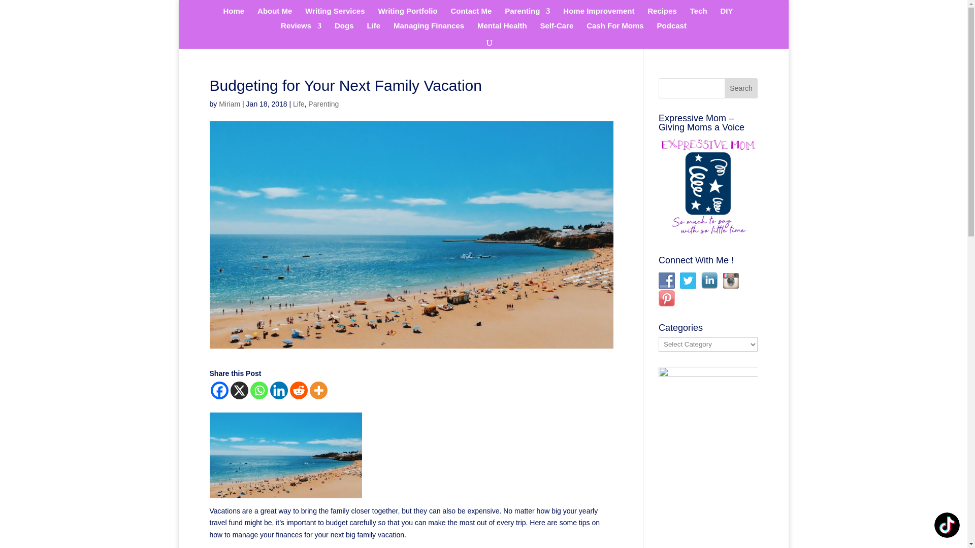 The image size is (975, 548). I want to click on Mental Health, so click(502, 29).